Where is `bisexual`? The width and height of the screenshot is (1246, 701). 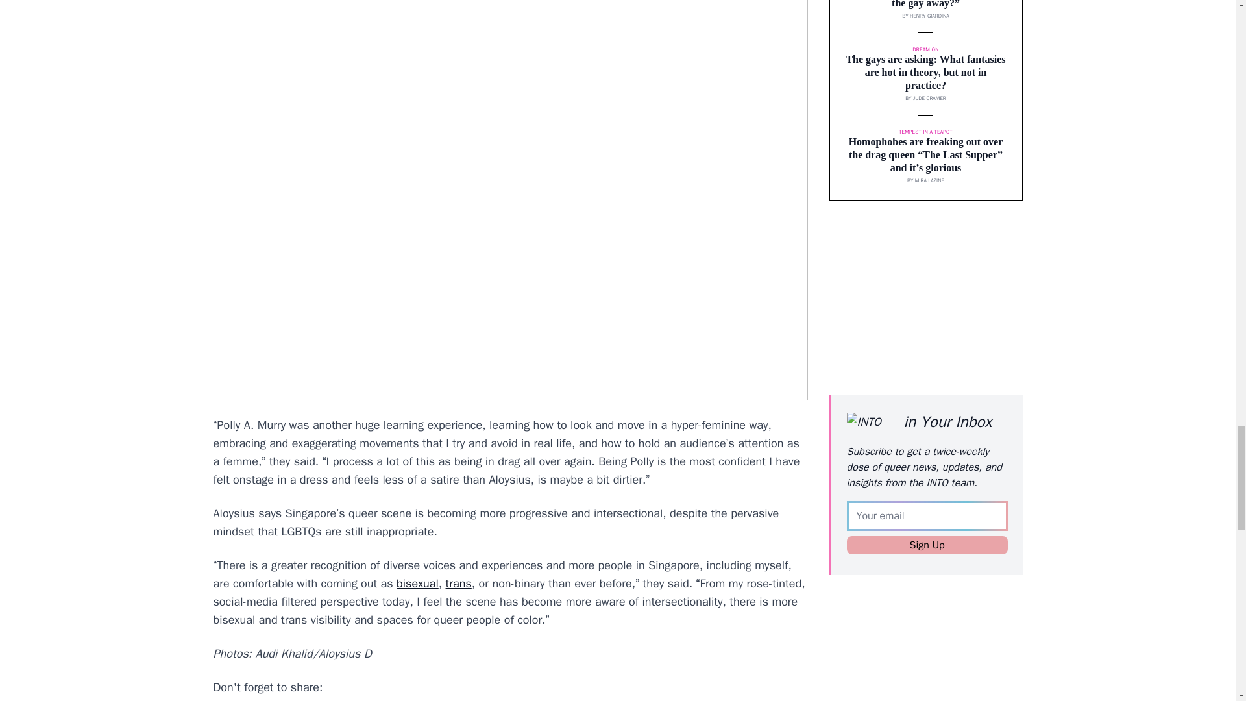
bisexual is located at coordinates (417, 583).